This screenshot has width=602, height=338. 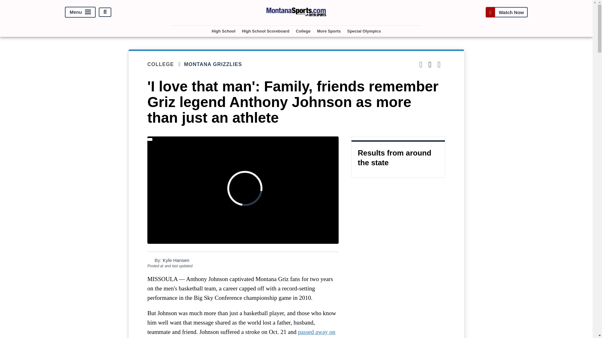 I want to click on passed away on Nov. 1, so click(x=241, y=333).